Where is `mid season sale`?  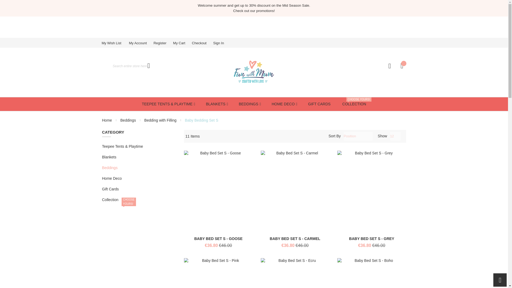
mid season sale is located at coordinates (254, 11).